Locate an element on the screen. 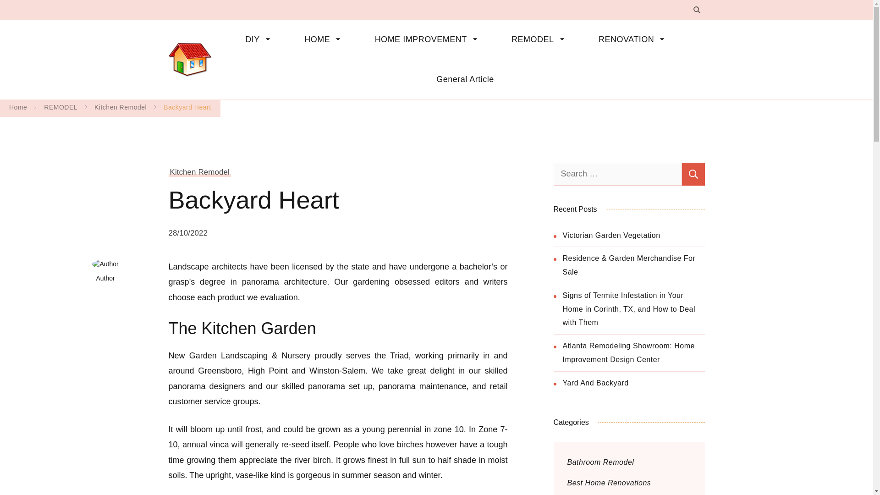  HOME IMPROVEMENT is located at coordinates (429, 39).